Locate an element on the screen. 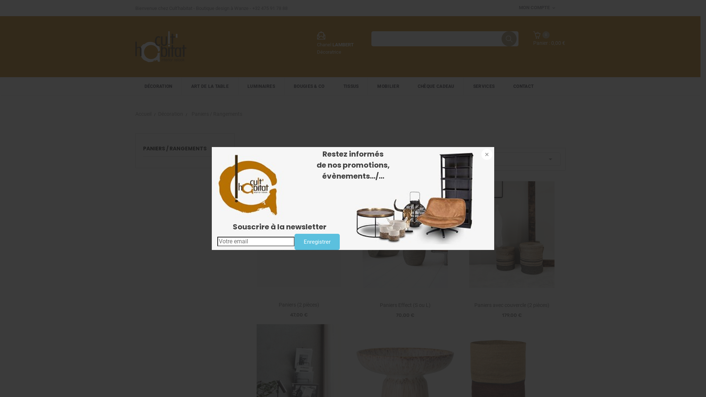 Image resolution: width=706 pixels, height=397 pixels. Accueil is located at coordinates (143, 114).